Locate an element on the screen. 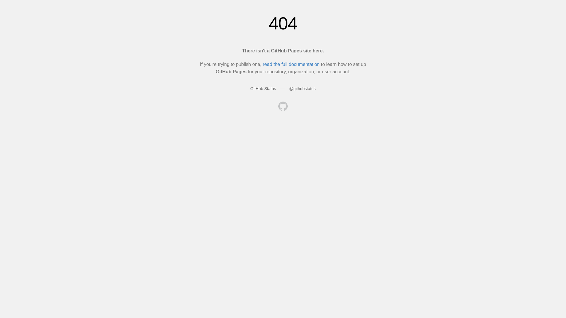 The height and width of the screenshot is (318, 566). GitHub Status is located at coordinates (263, 89).